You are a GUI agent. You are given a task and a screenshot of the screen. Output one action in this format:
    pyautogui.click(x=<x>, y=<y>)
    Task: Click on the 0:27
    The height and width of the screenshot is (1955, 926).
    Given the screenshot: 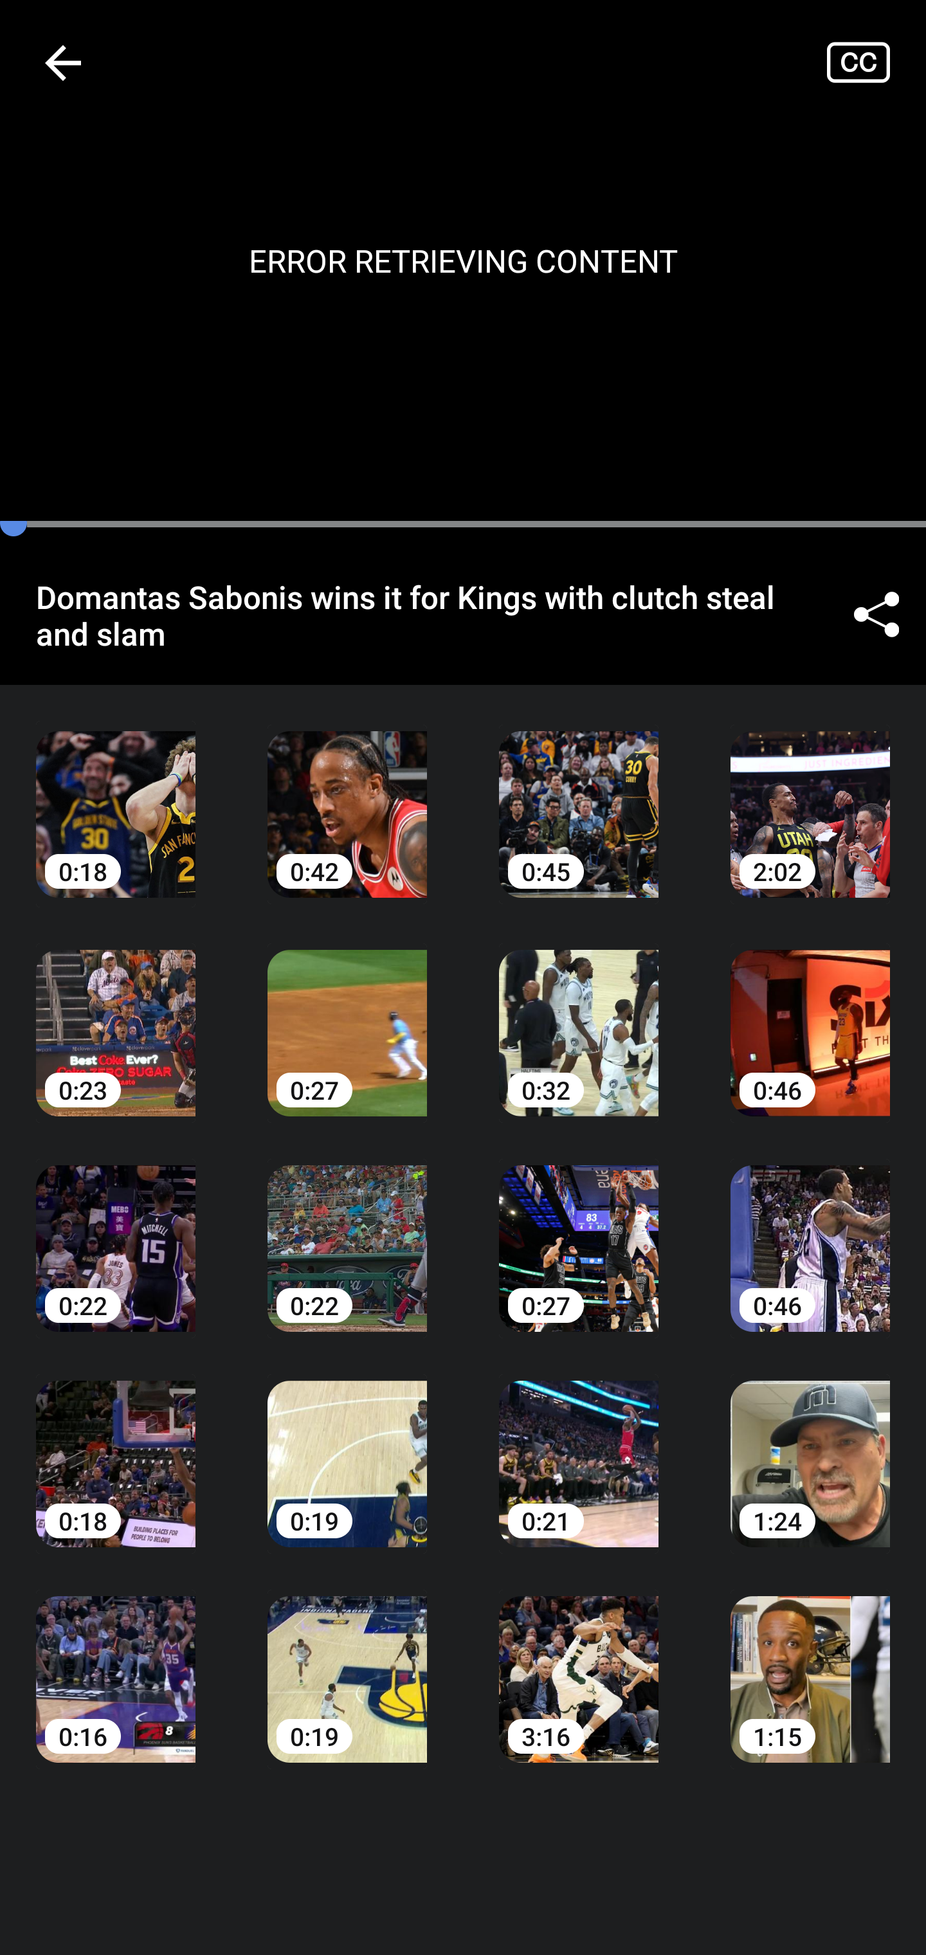 What is the action you would take?
    pyautogui.click(x=347, y=1014)
    